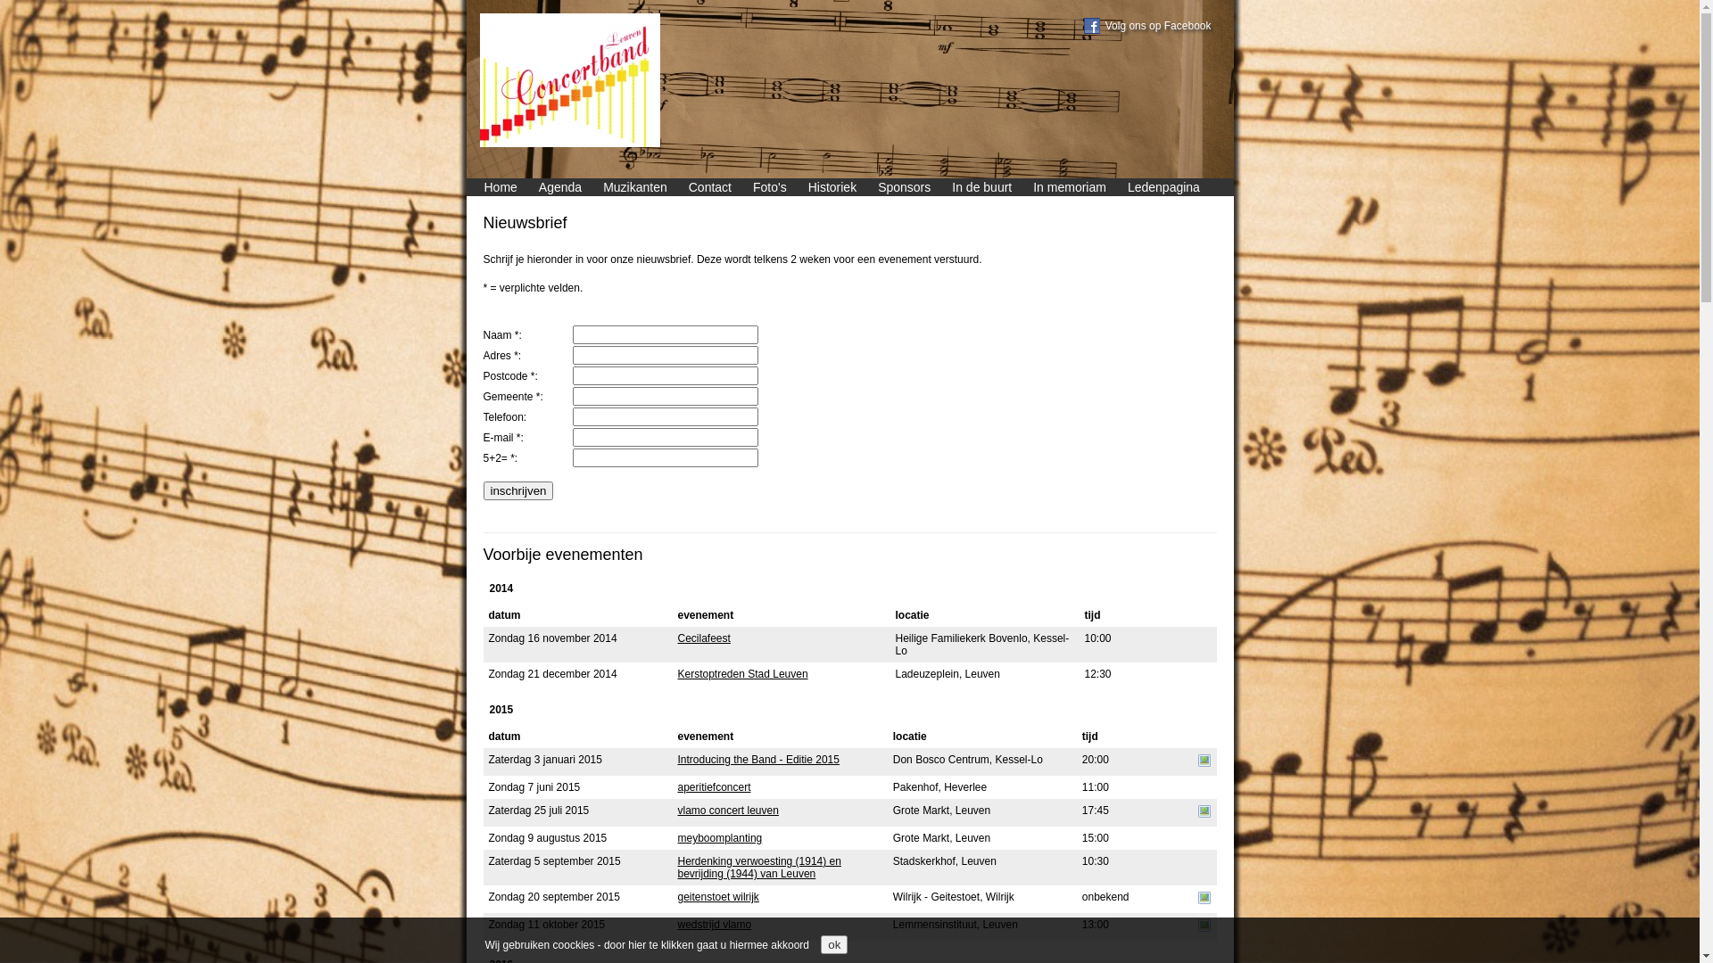 The image size is (1713, 963). I want to click on Sponsors, so click(905, 187).